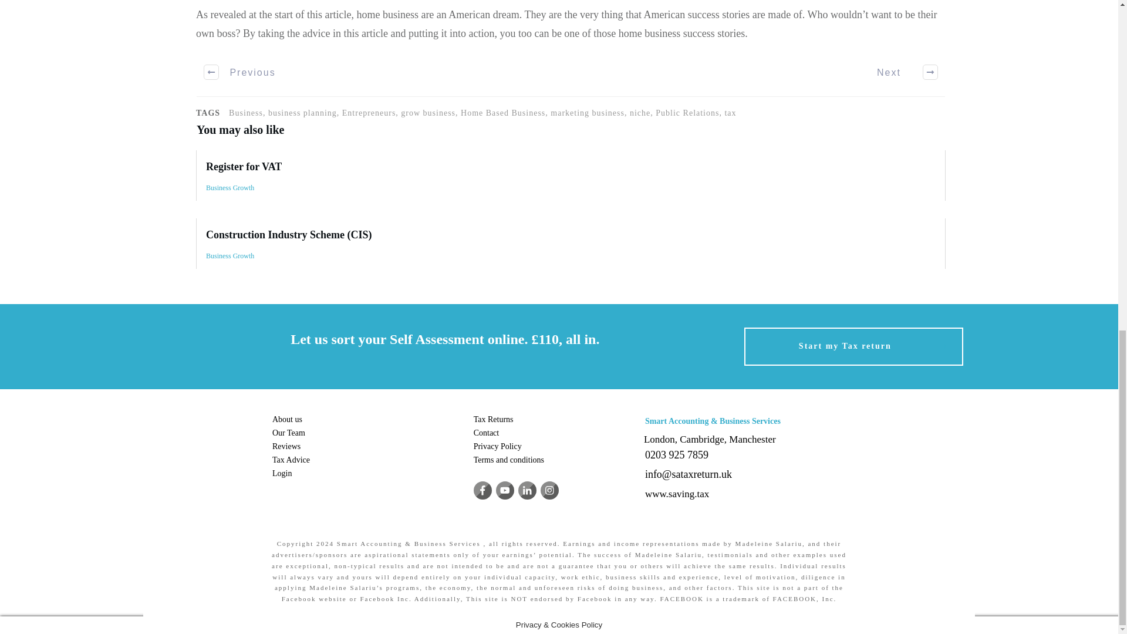  I want to click on Business Growth, so click(230, 255).